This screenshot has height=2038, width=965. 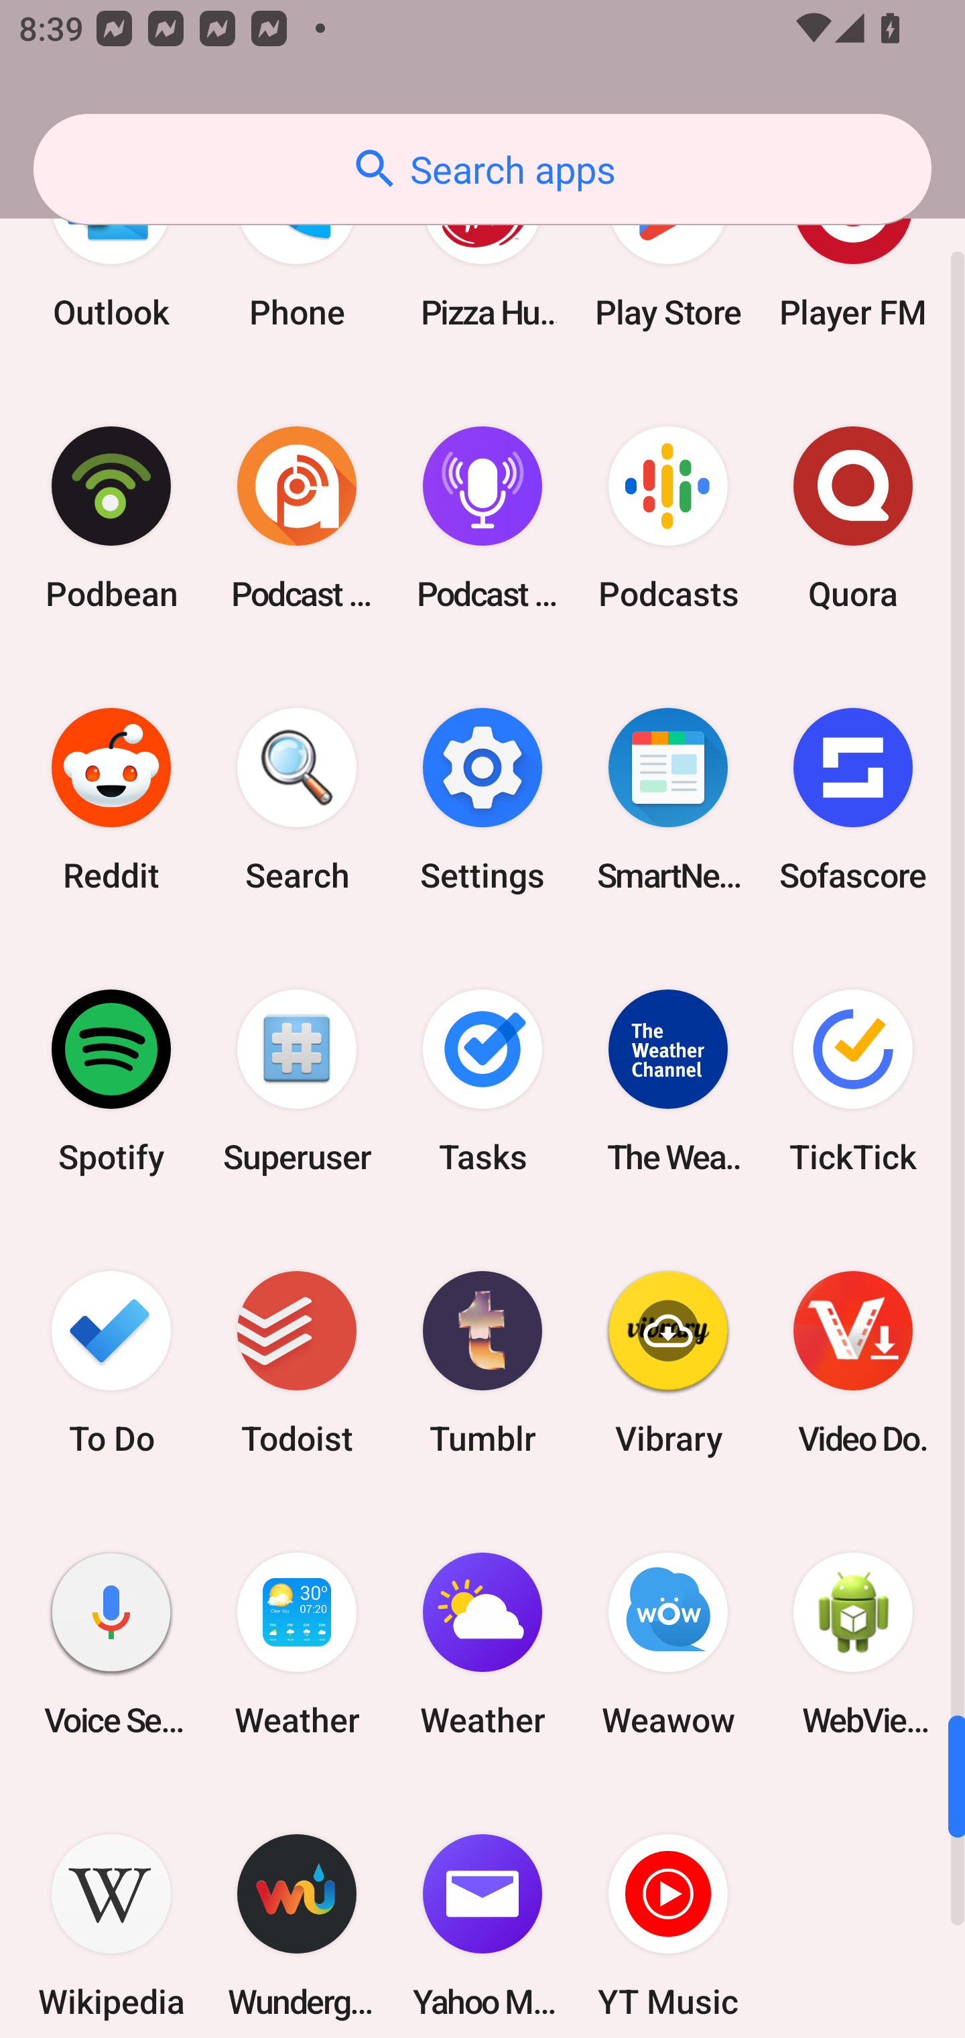 I want to click on Video Downloader & Ace Player, so click(x=853, y=1364).